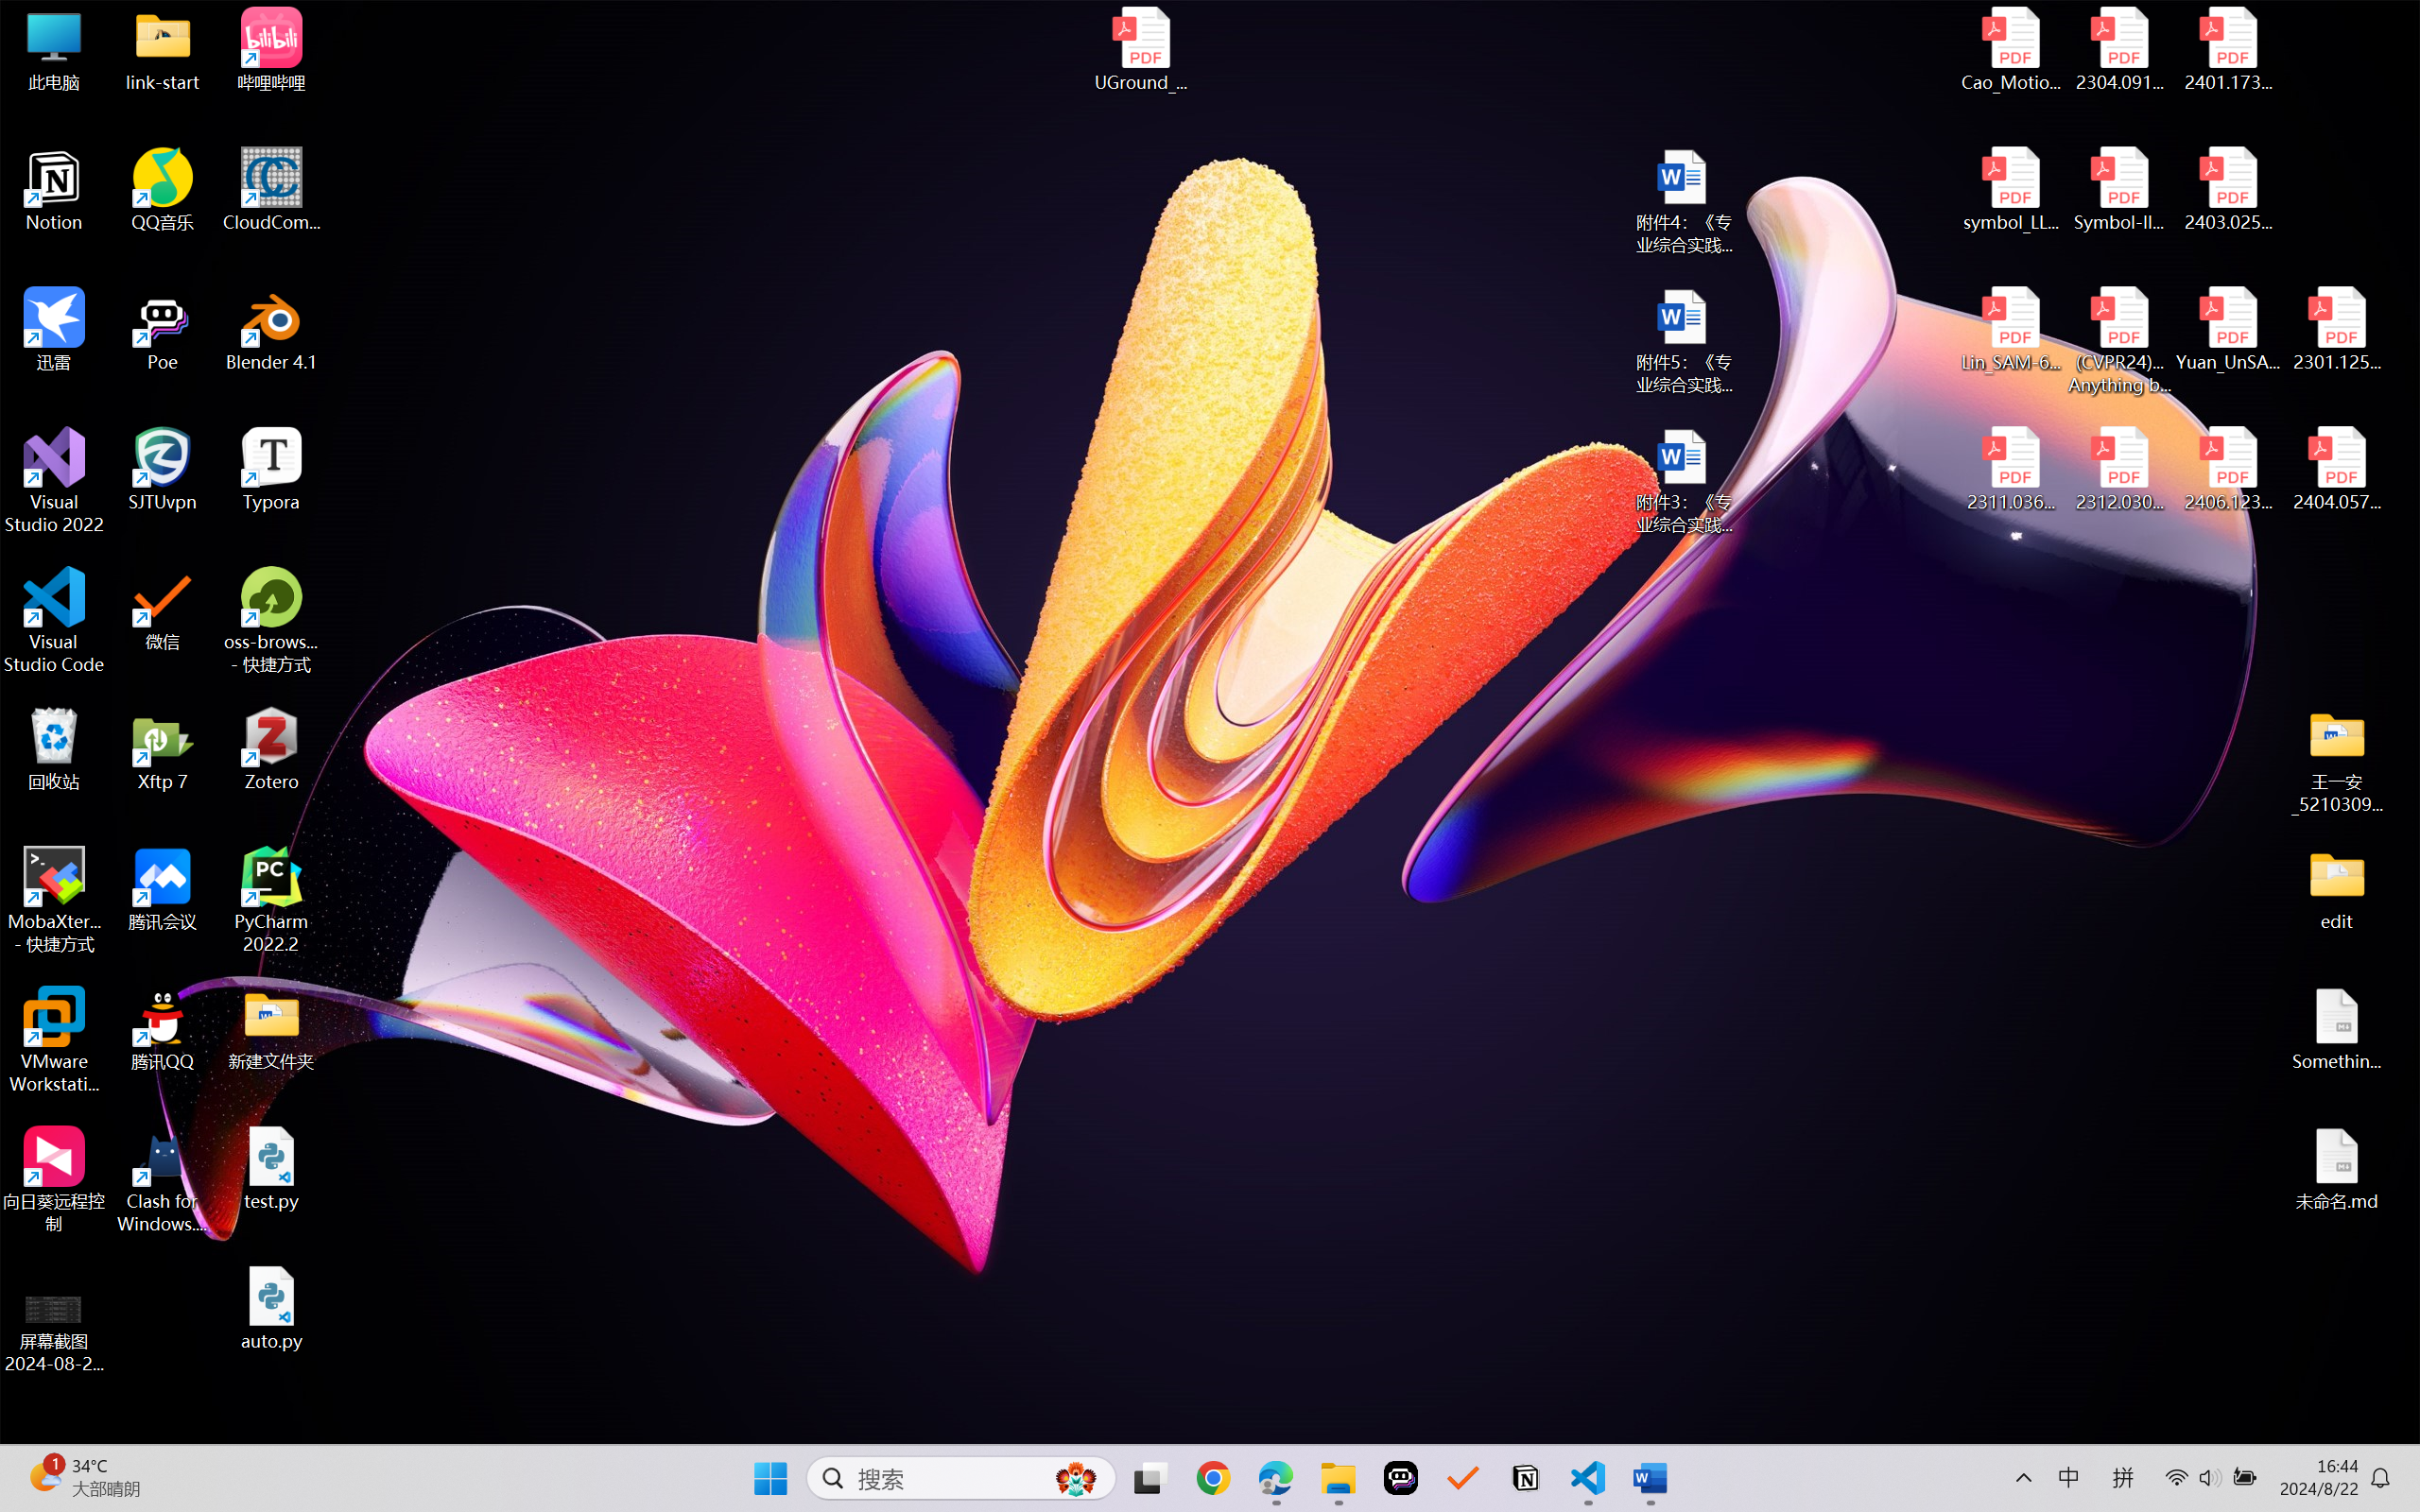  I want to click on 2401.17399v1.pdf, so click(2227, 49).